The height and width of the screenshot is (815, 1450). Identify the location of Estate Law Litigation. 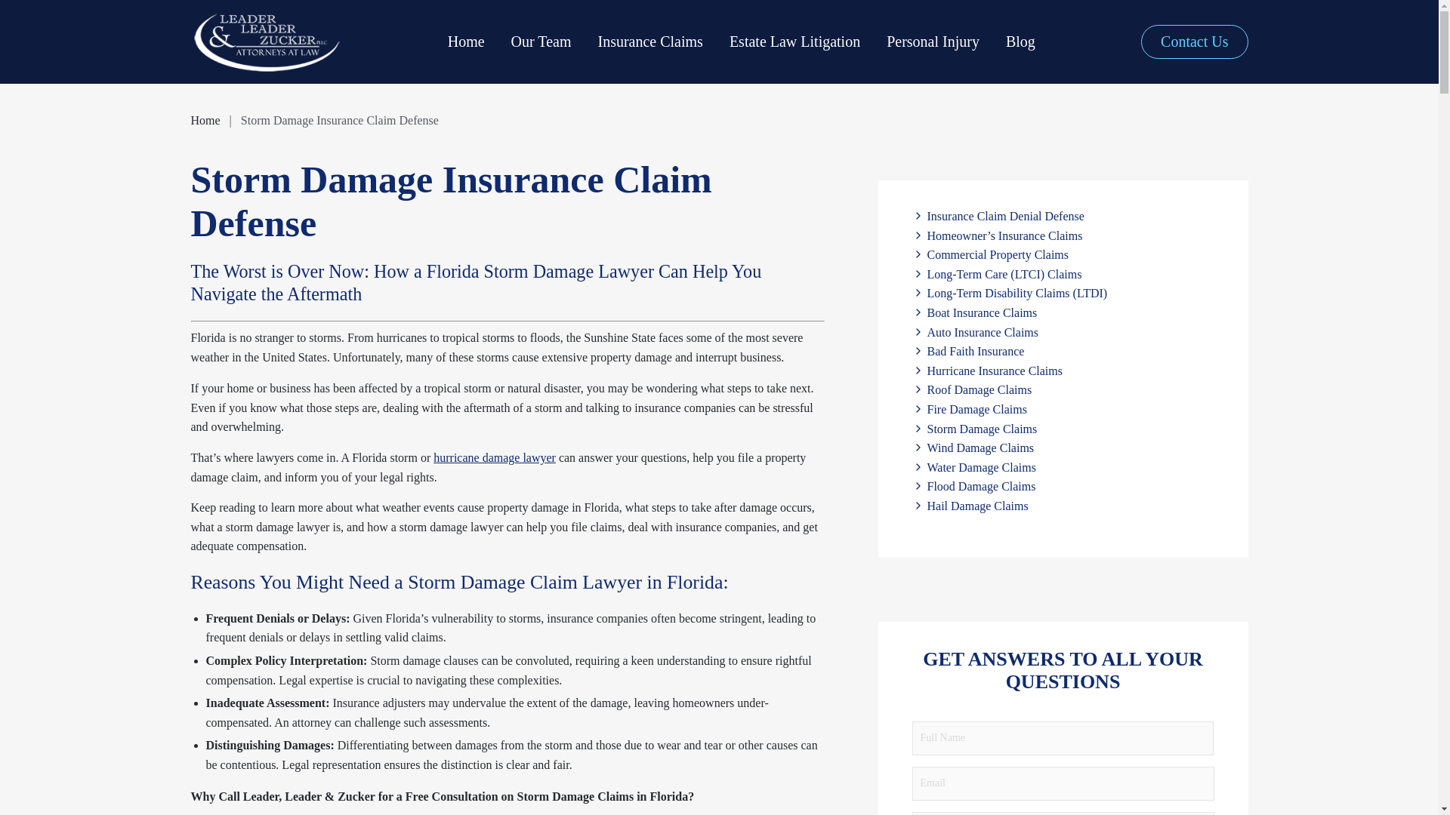
(794, 42).